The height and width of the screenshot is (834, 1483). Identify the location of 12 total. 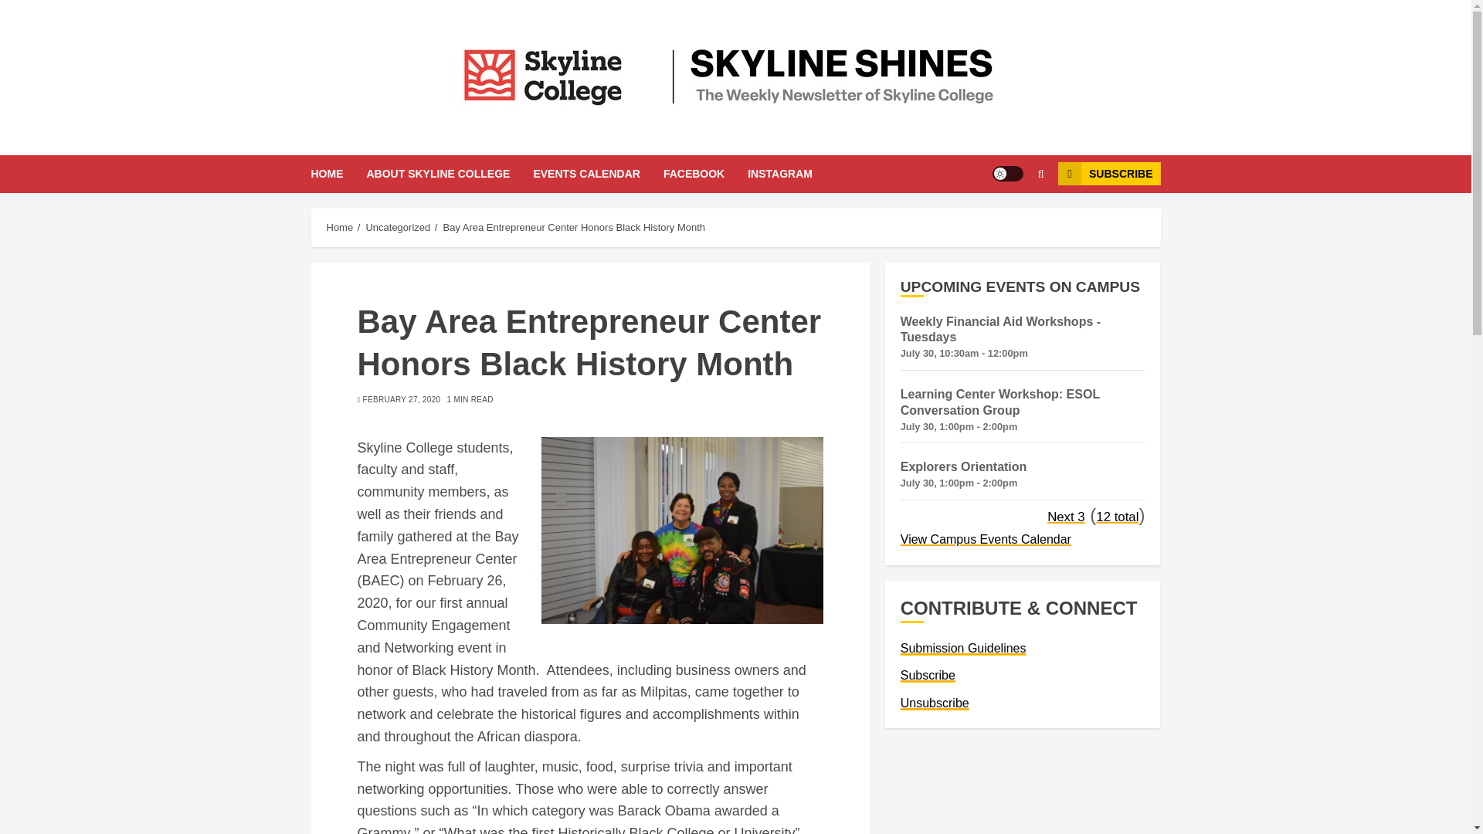
(1117, 517).